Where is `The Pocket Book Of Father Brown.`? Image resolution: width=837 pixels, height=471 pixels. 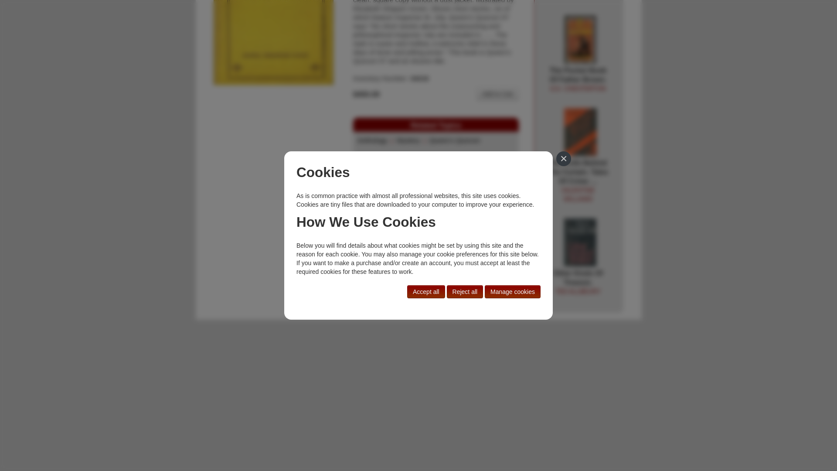
The Pocket Book Of Father Brown. is located at coordinates (578, 79).